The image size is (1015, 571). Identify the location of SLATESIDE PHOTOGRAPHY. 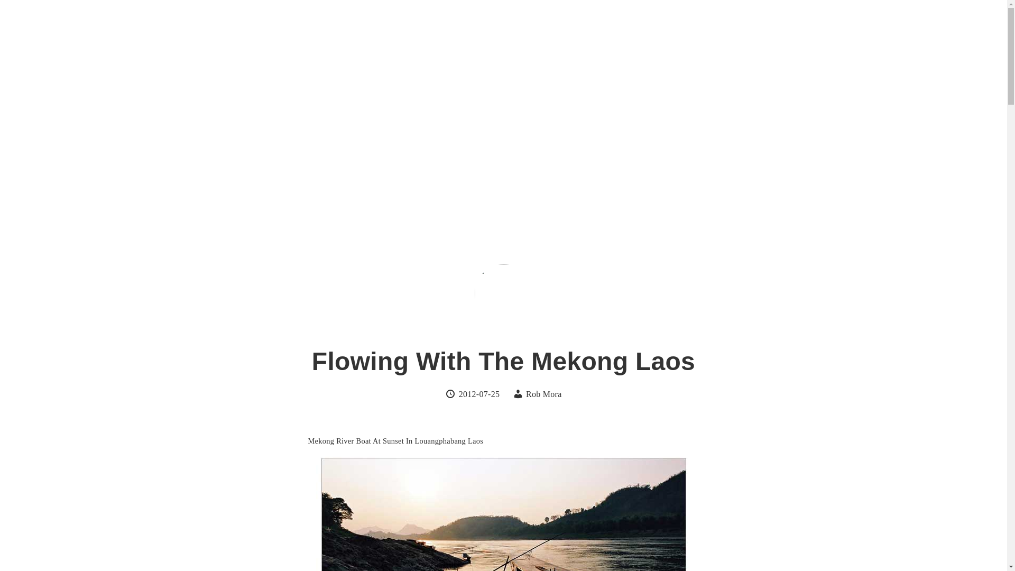
(263, 45).